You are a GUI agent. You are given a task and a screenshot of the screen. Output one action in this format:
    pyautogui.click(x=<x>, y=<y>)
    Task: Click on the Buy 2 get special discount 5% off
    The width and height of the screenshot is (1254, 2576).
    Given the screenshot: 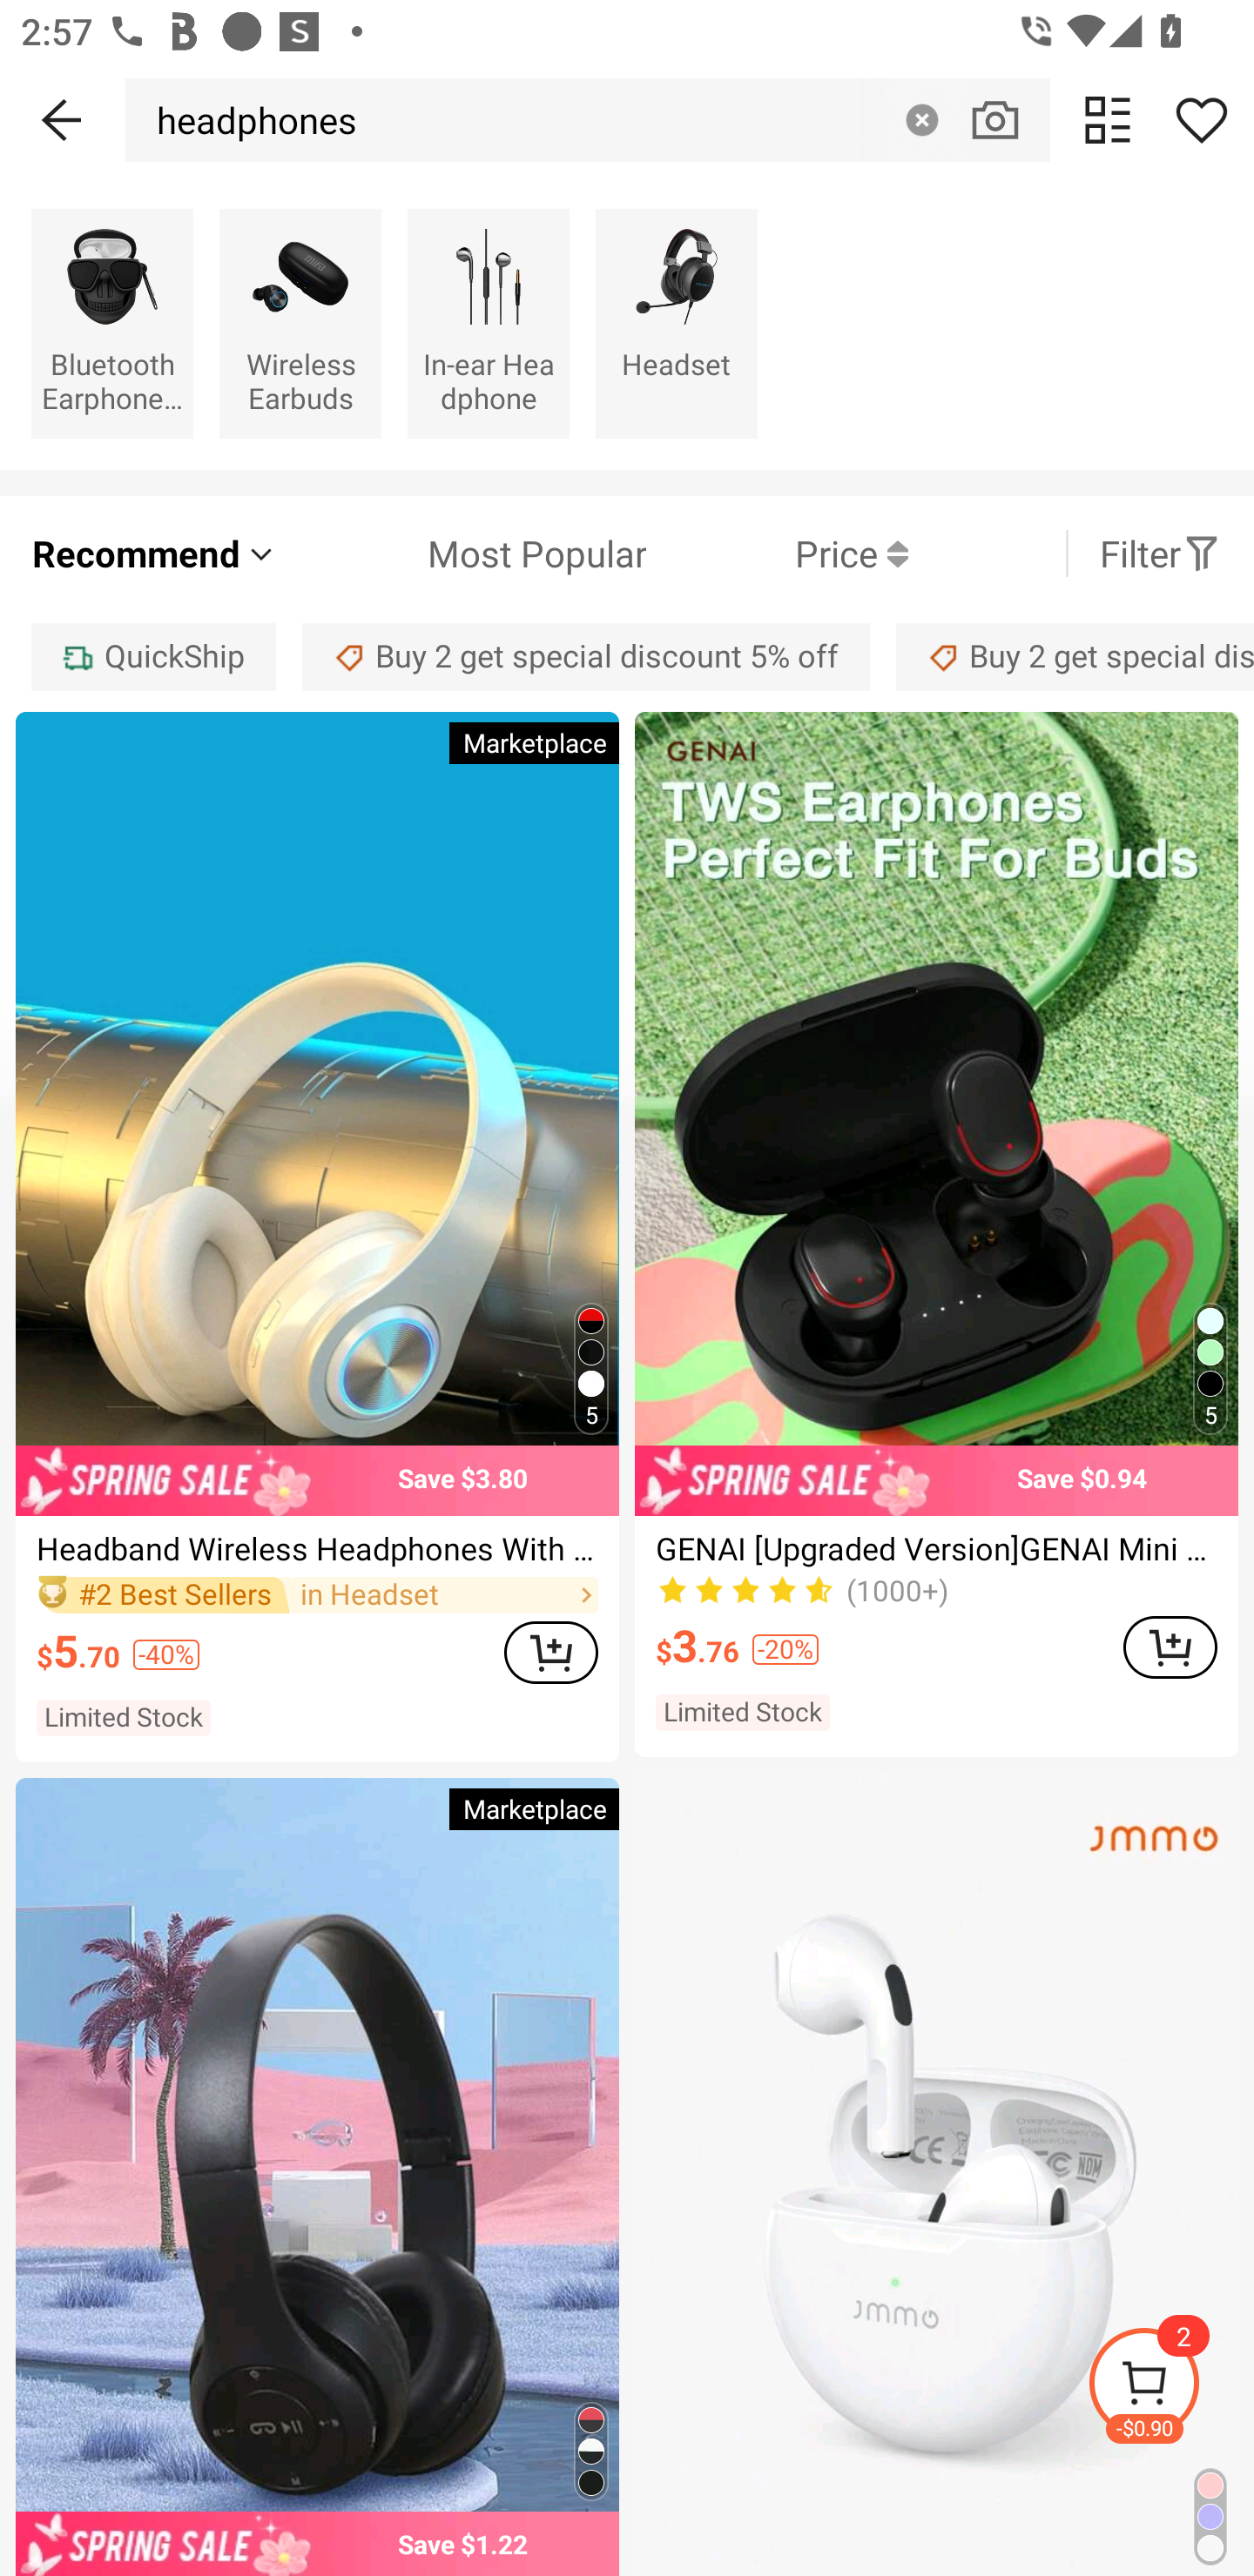 What is the action you would take?
    pyautogui.click(x=1075, y=656)
    